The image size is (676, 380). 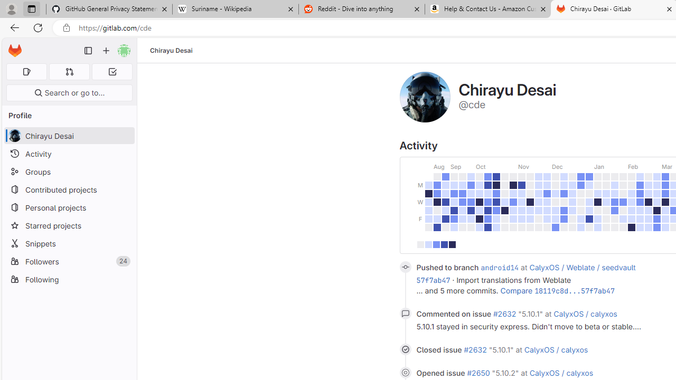 What do you see at coordinates (235, 9) in the screenshot?
I see `Suriname - Wikipedia` at bounding box center [235, 9].